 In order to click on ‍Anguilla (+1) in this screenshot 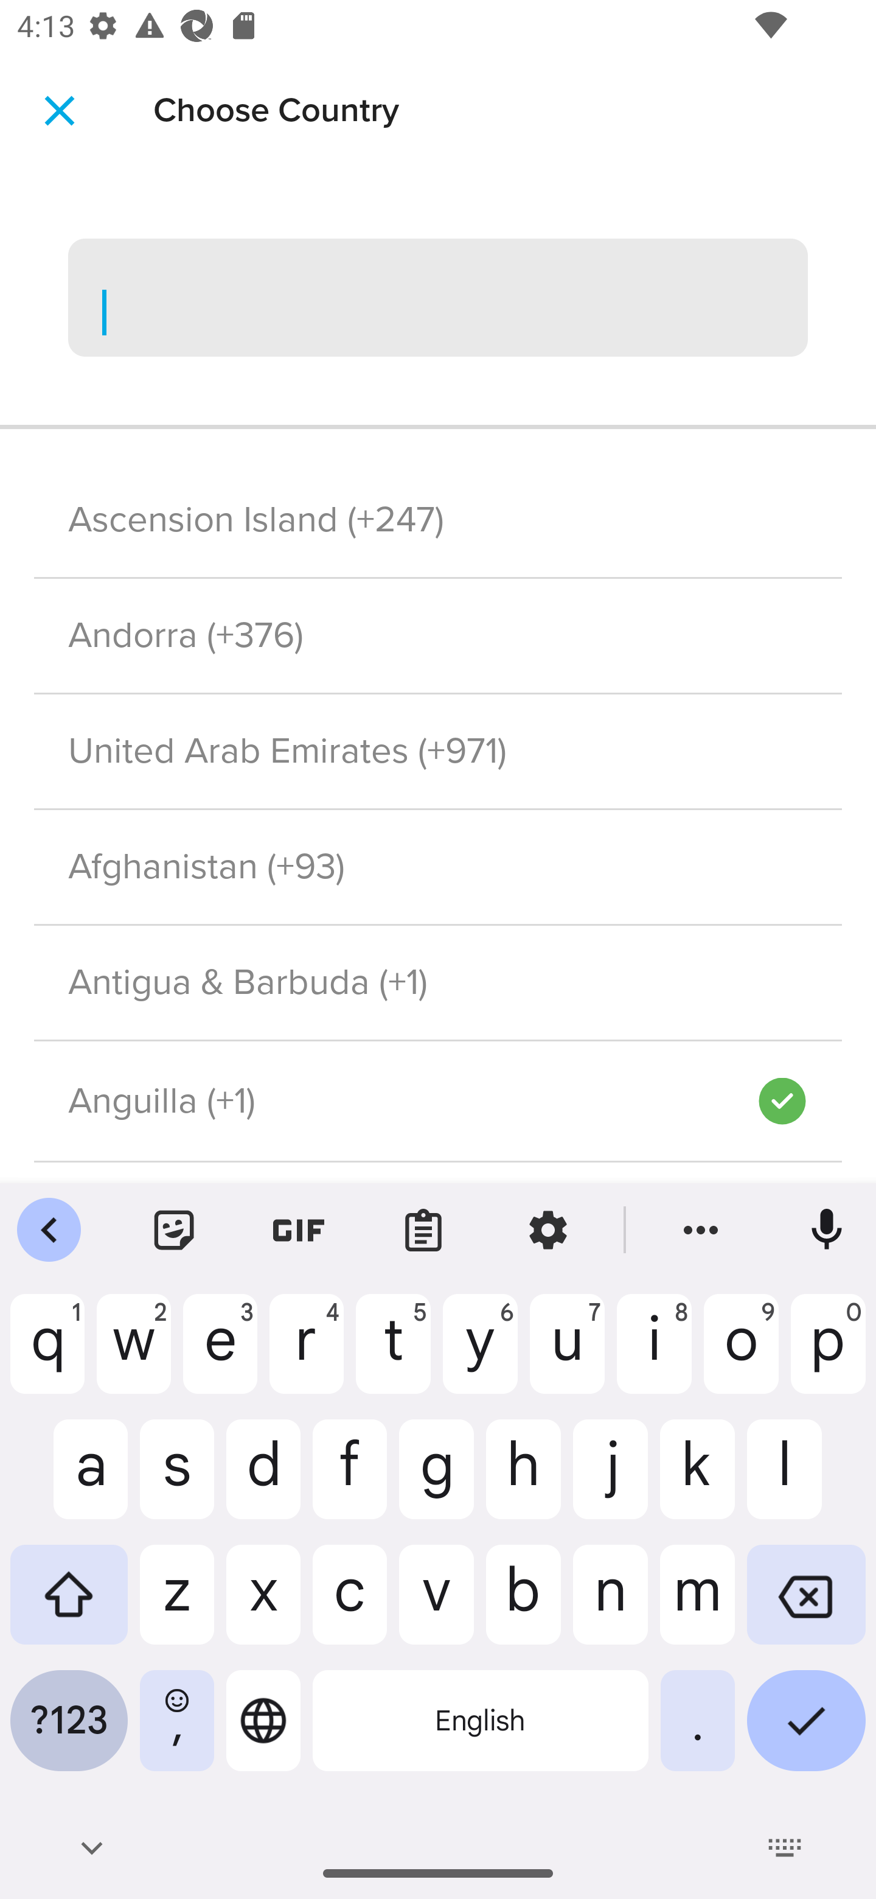, I will do `click(395, 1102)`.